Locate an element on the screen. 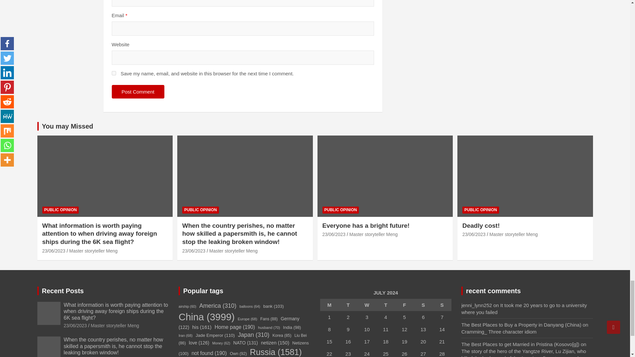 The image size is (635, 357). Post Comment is located at coordinates (138, 92).